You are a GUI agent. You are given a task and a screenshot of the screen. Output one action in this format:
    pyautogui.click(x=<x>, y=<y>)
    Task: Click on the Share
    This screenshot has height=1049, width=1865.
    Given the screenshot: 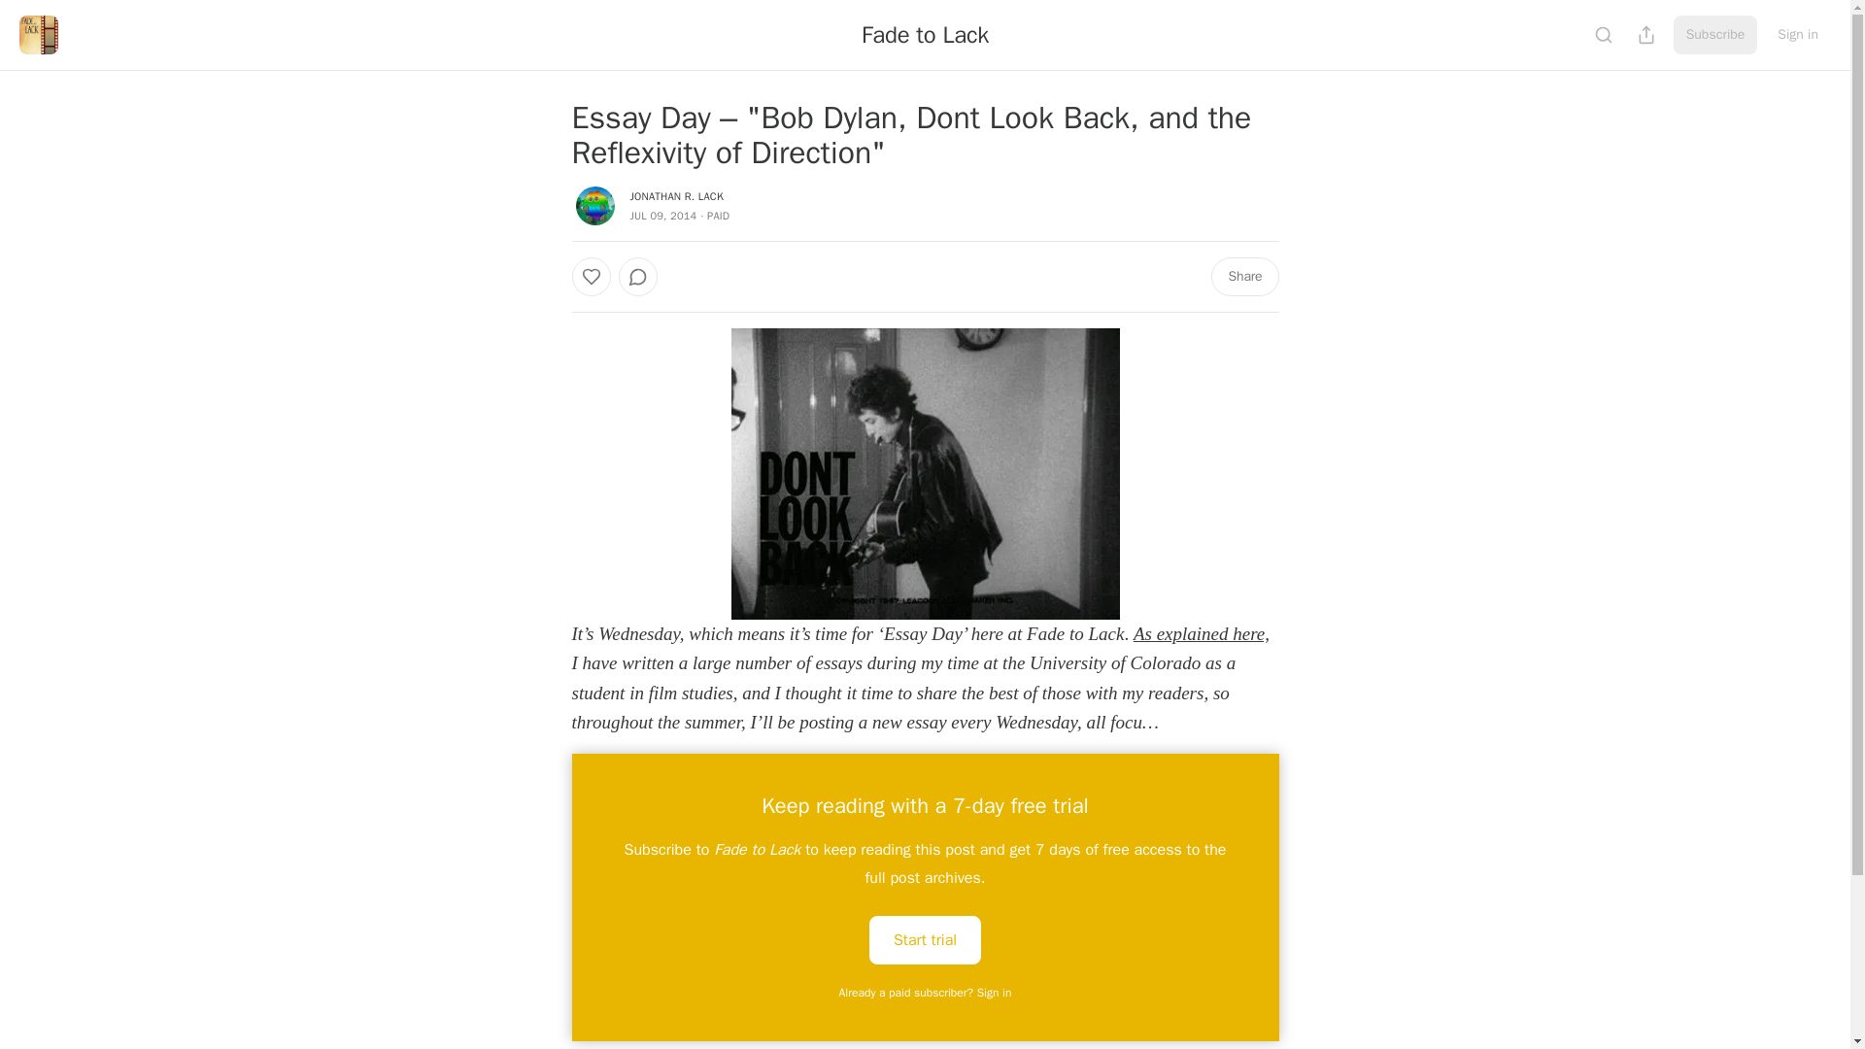 What is the action you would take?
    pyautogui.click(x=1243, y=276)
    